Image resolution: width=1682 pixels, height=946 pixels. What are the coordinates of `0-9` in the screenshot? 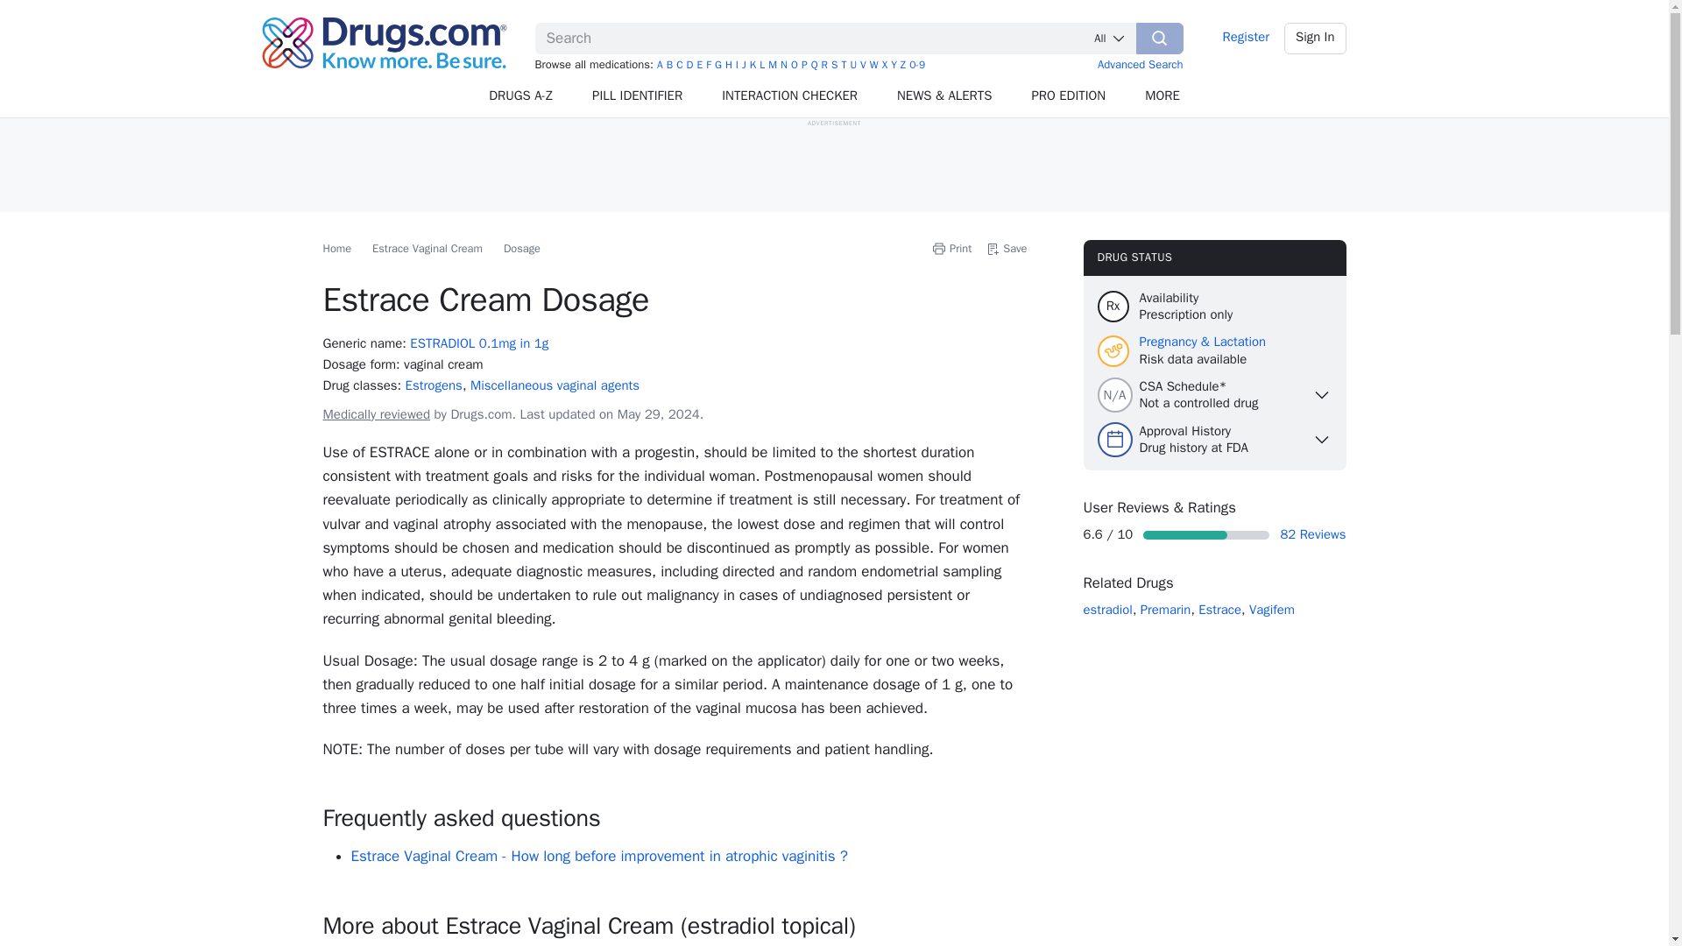 It's located at (917, 65).